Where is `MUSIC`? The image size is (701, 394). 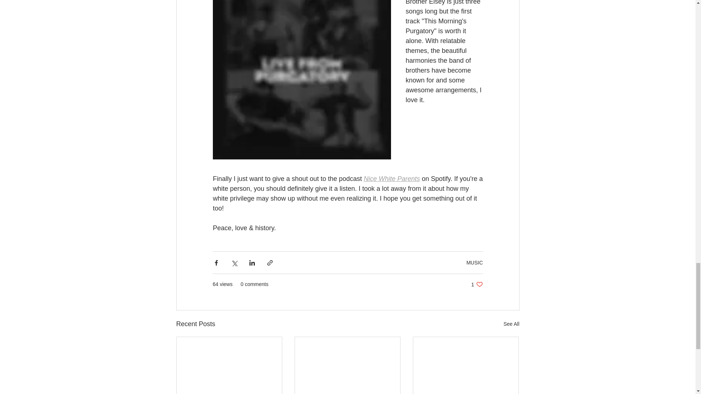
MUSIC is located at coordinates (477, 285).